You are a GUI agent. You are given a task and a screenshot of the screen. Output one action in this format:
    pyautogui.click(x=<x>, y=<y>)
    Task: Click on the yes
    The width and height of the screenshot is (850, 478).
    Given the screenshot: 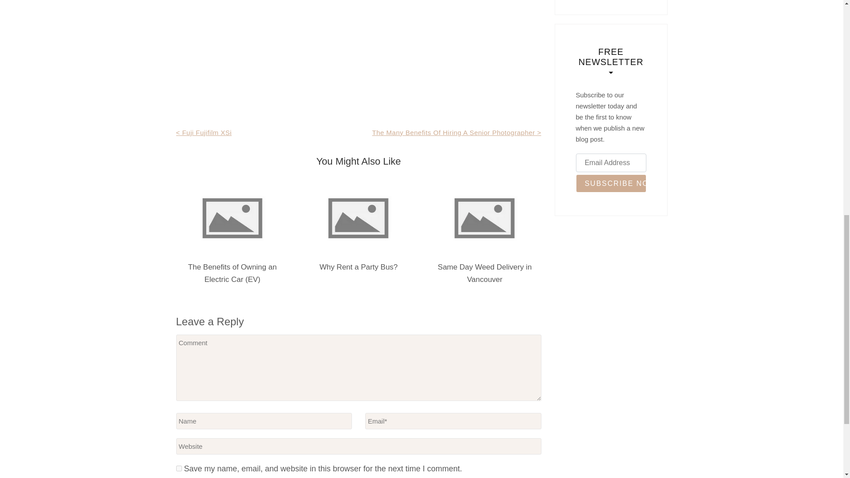 What is the action you would take?
    pyautogui.click(x=179, y=468)
    